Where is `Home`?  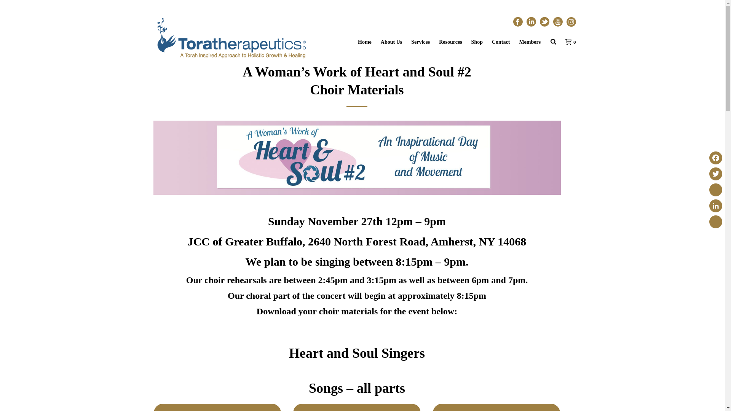 Home is located at coordinates (365, 42).